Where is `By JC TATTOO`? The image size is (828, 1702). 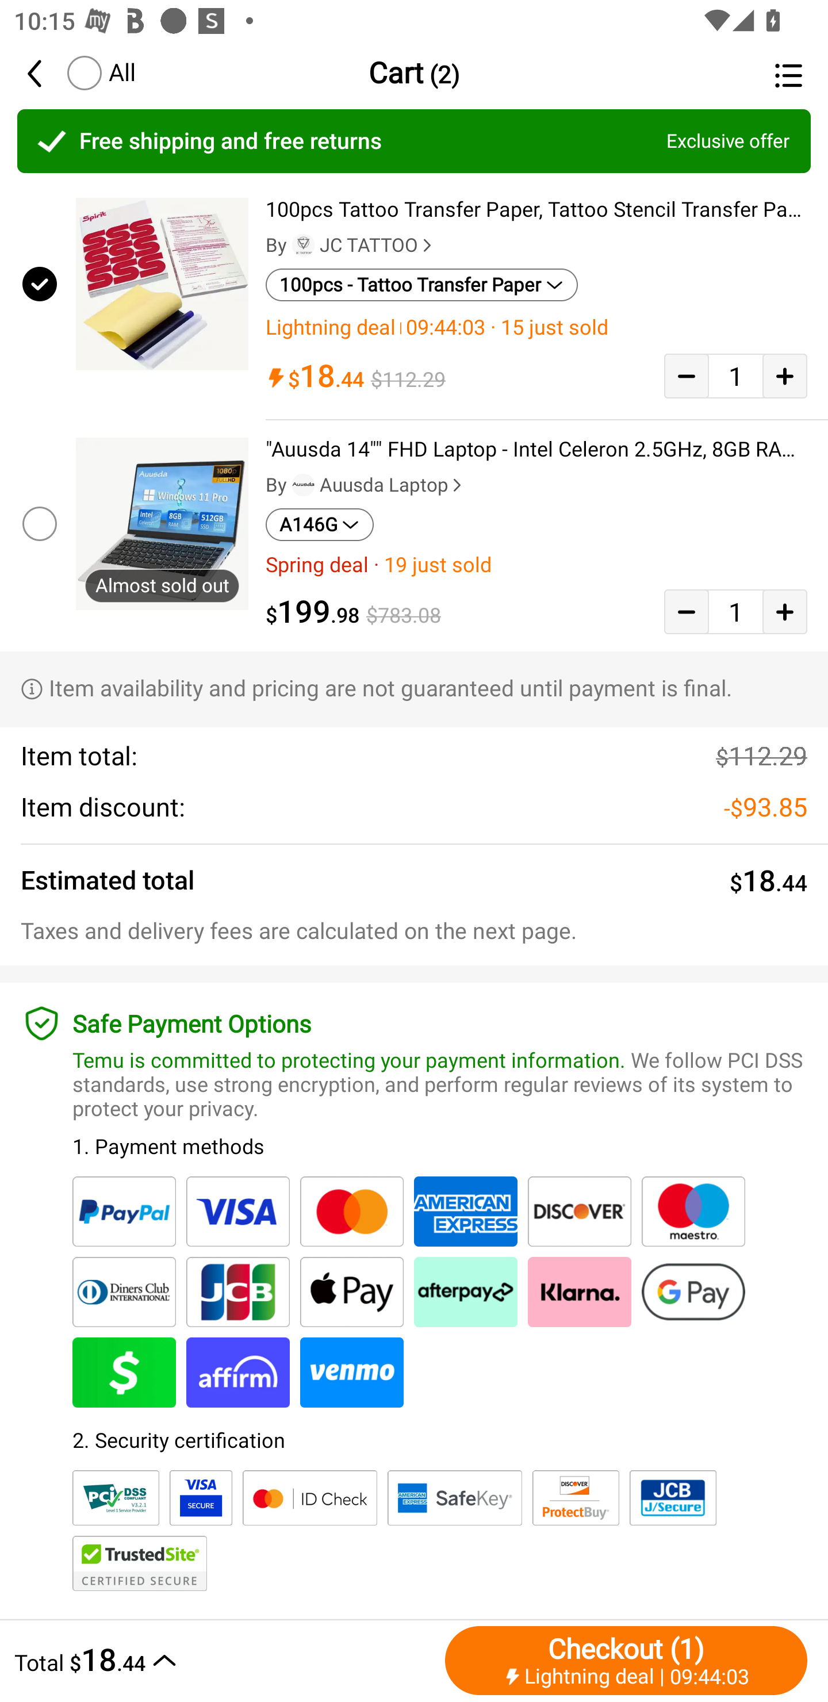
By JC TATTOO is located at coordinates (351, 246).